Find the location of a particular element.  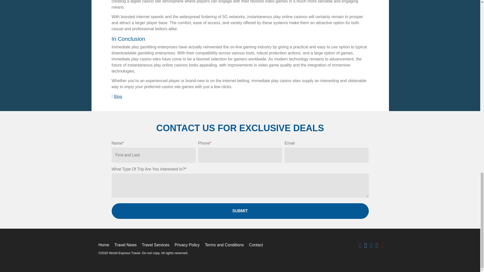

Submit is located at coordinates (240, 211).